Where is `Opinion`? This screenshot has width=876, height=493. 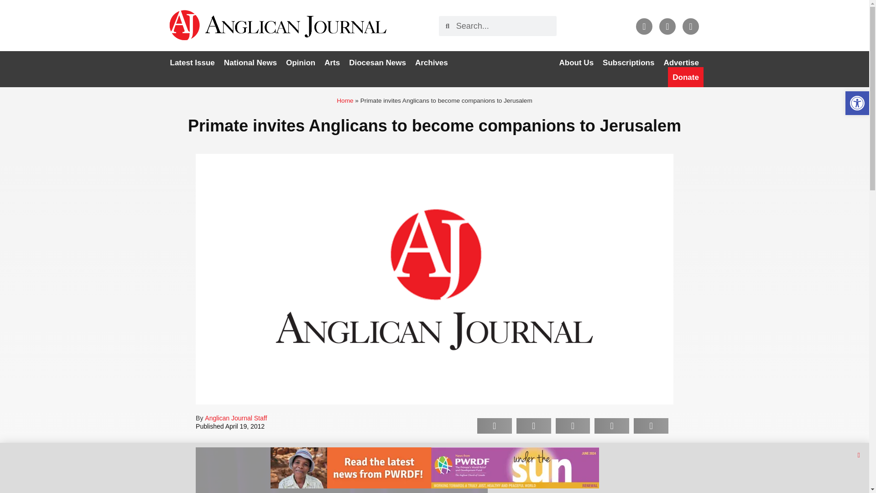
Opinion is located at coordinates (300, 63).